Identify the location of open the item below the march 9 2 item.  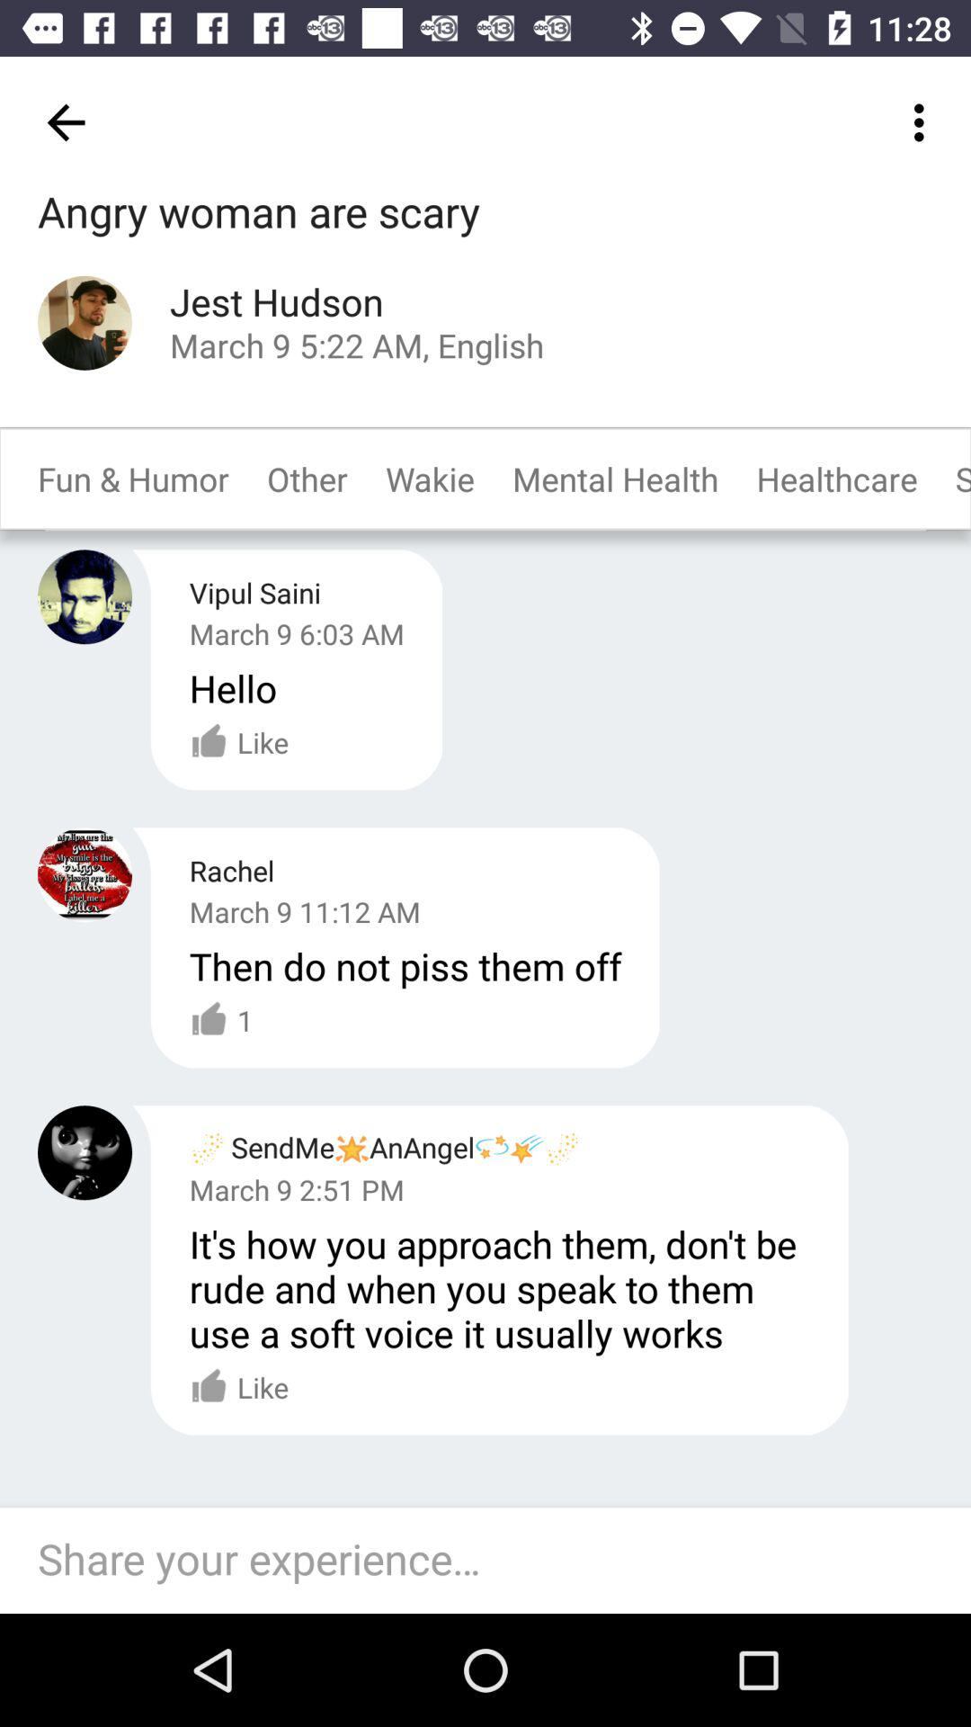
(500, 1288).